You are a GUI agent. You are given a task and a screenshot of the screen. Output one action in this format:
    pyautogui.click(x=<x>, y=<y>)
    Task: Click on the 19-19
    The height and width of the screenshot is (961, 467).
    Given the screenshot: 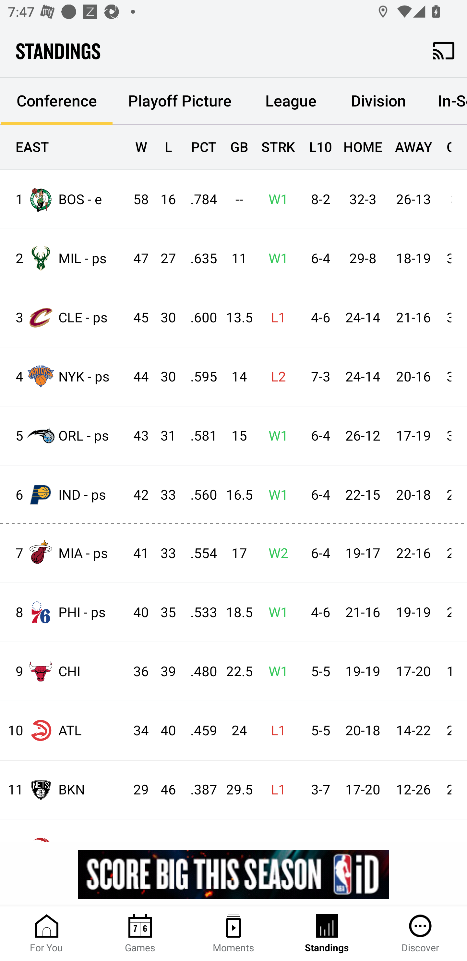 What is the action you would take?
    pyautogui.click(x=413, y=612)
    